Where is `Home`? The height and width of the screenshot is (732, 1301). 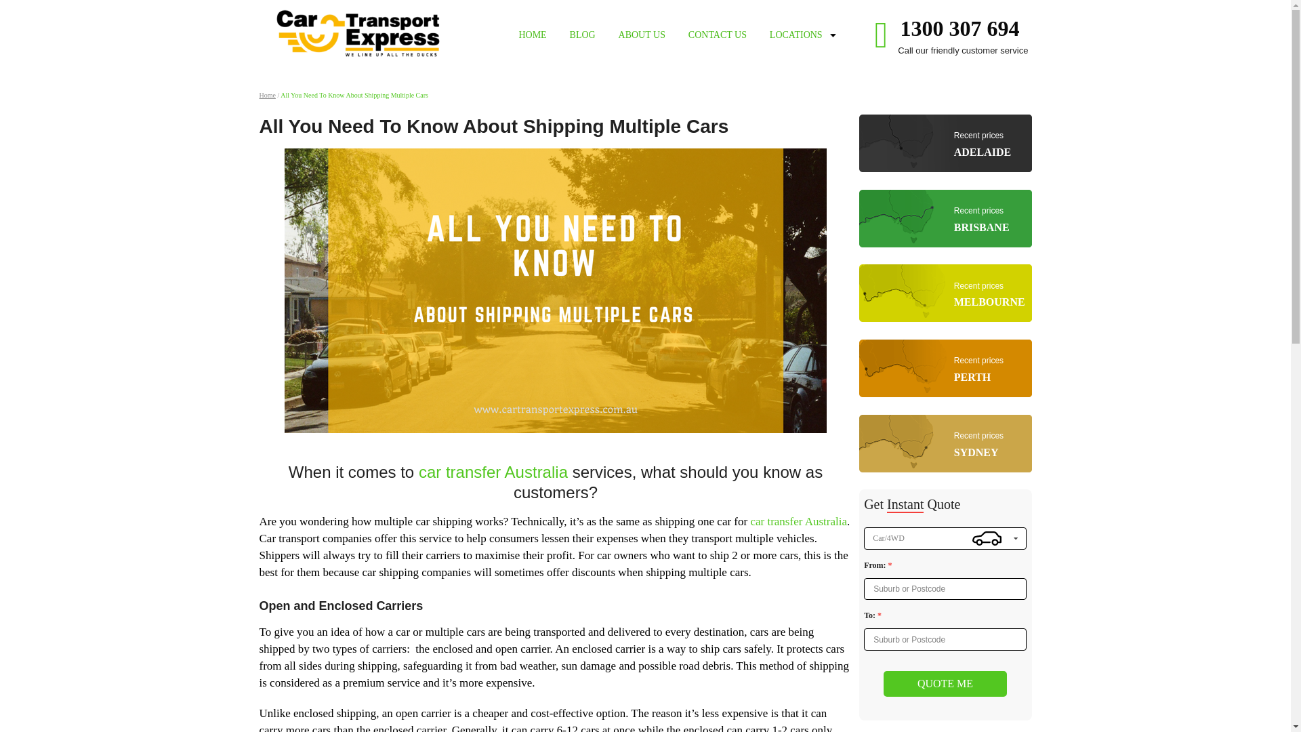 Home is located at coordinates (945, 446).